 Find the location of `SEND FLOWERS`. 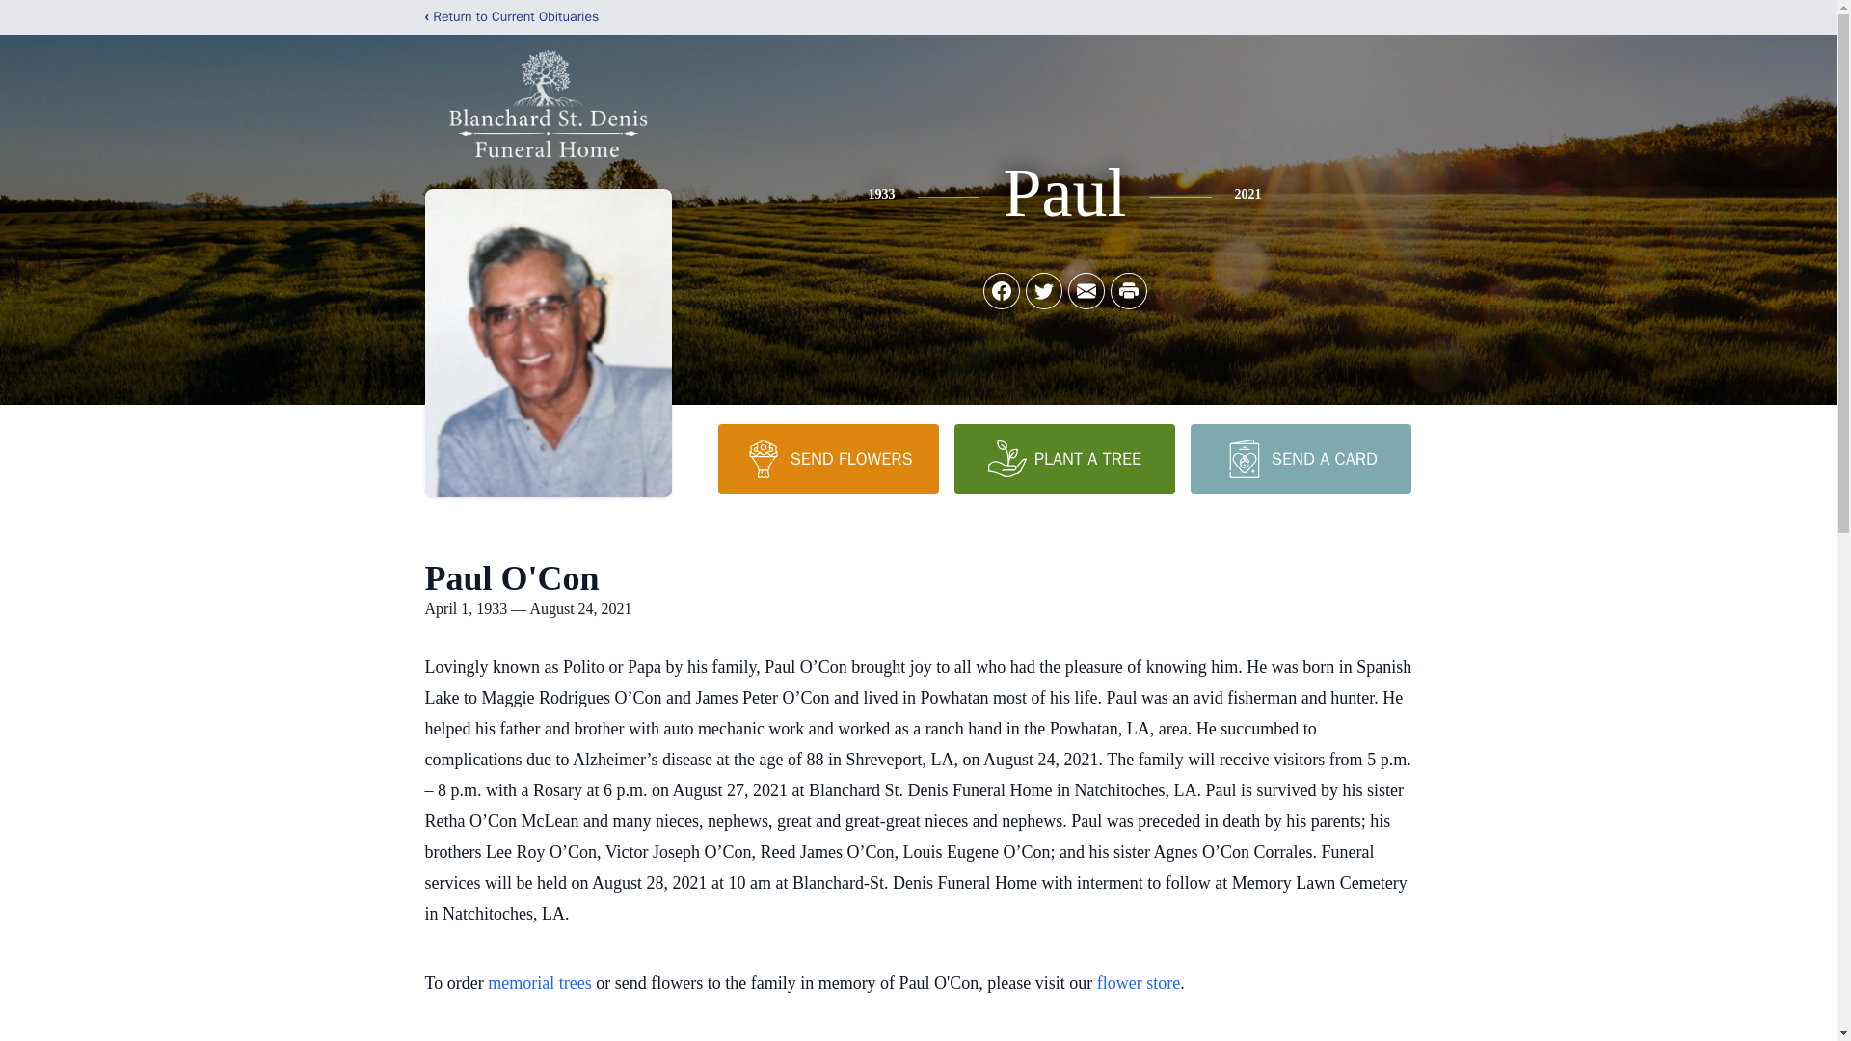

SEND FLOWERS is located at coordinates (827, 458).